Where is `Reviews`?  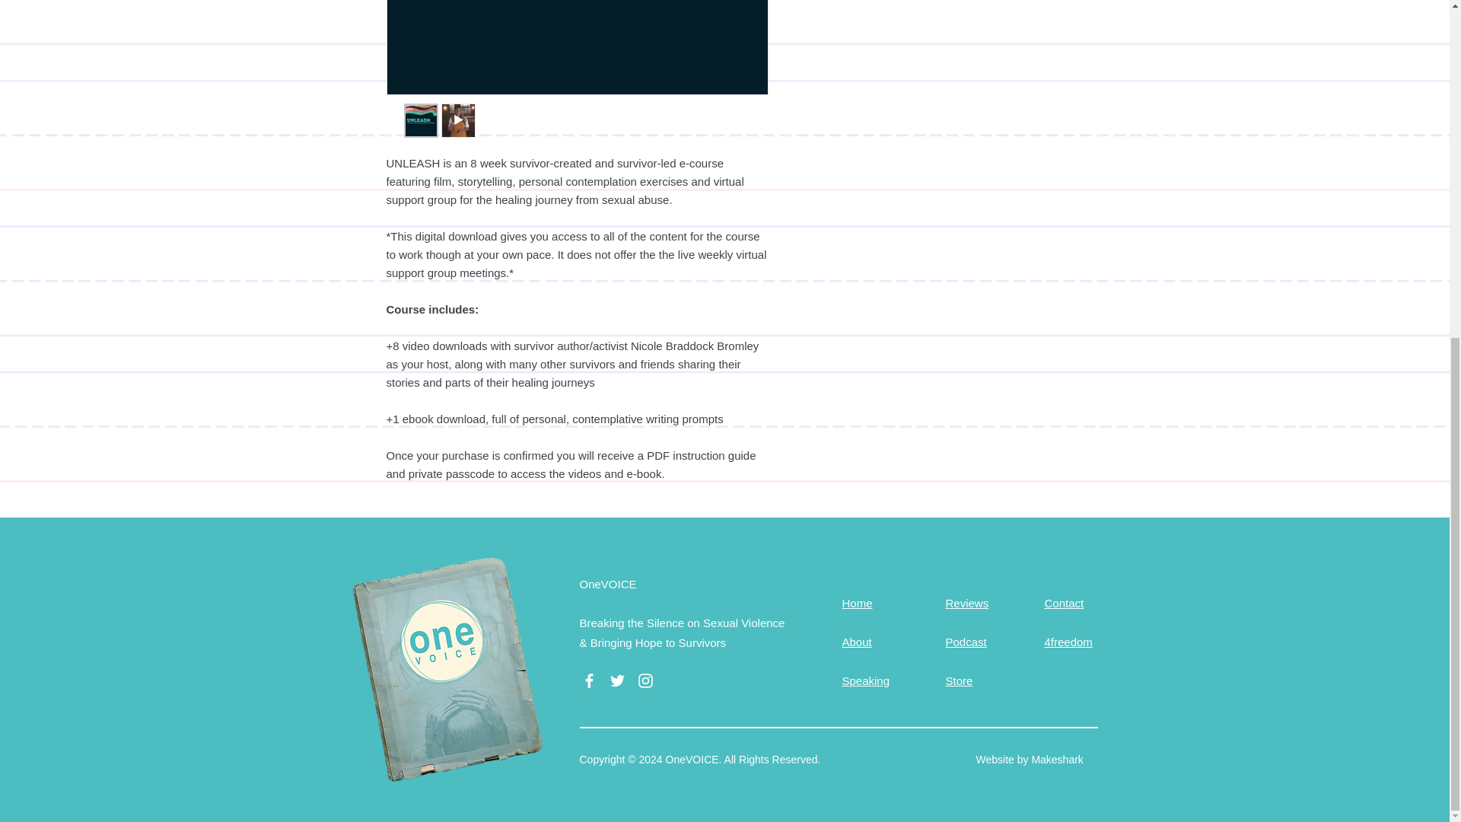 Reviews is located at coordinates (966, 603).